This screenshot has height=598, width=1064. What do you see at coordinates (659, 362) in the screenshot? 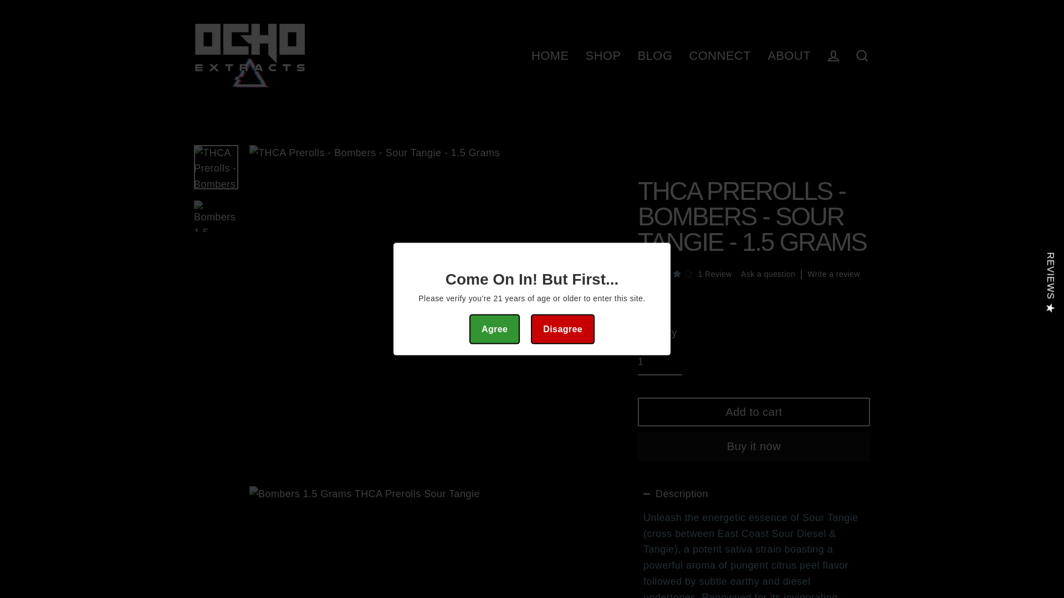
I see `1` at bounding box center [659, 362].